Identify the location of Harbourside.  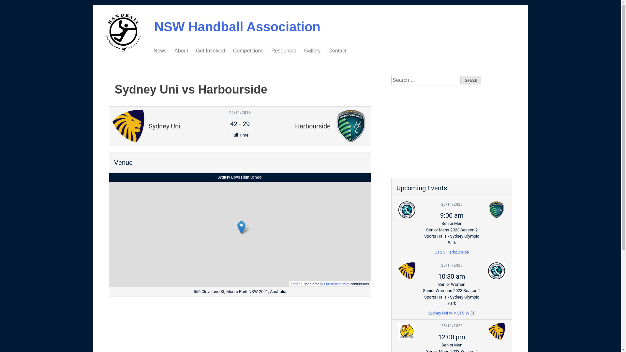
(497, 210).